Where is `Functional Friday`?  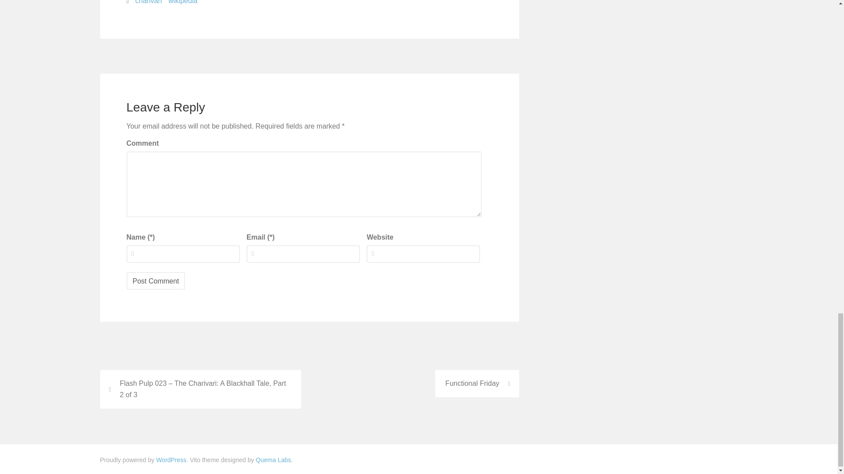 Functional Friday is located at coordinates (477, 384).